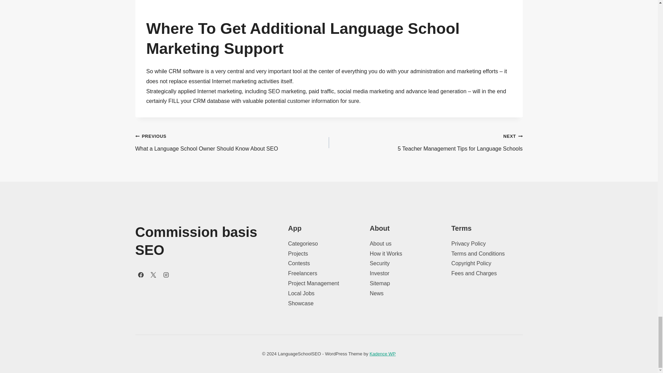 The width and height of the screenshot is (663, 373). I want to click on Freelancers, so click(232, 143).